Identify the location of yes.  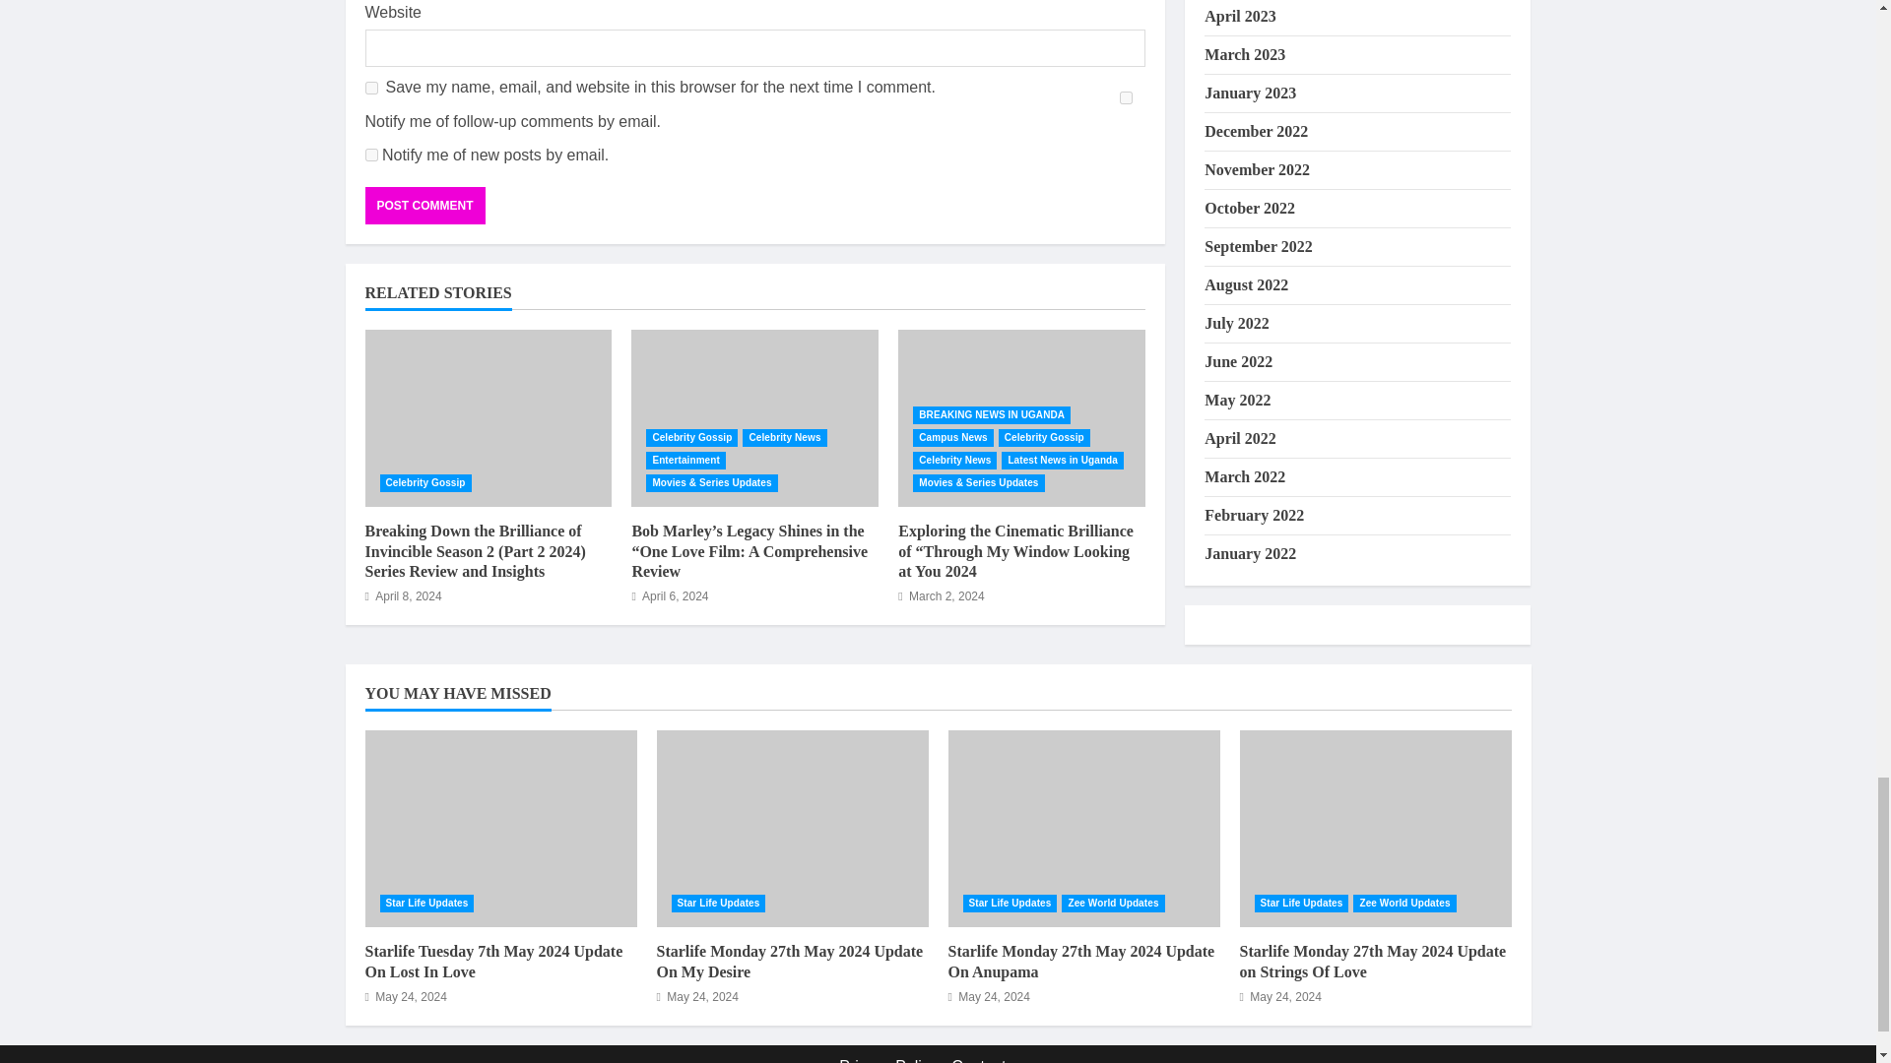
(370, 89).